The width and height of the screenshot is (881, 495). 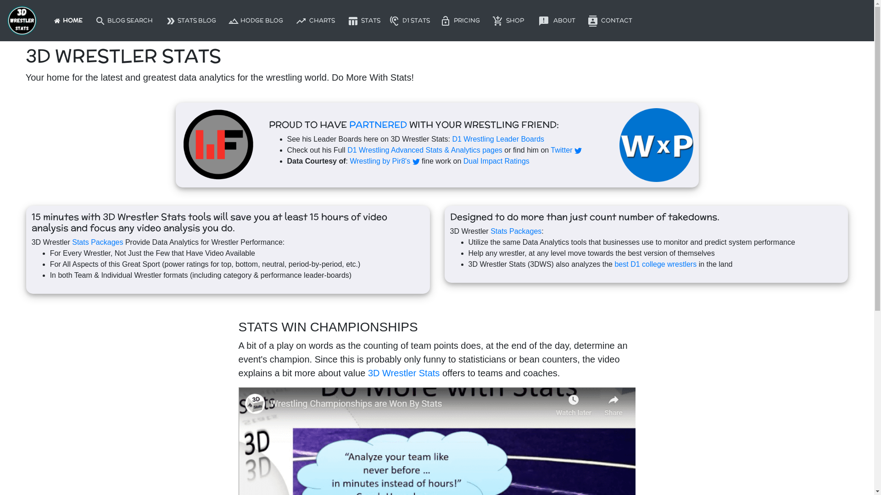 I want to click on  STATS BLOG, so click(x=191, y=20).